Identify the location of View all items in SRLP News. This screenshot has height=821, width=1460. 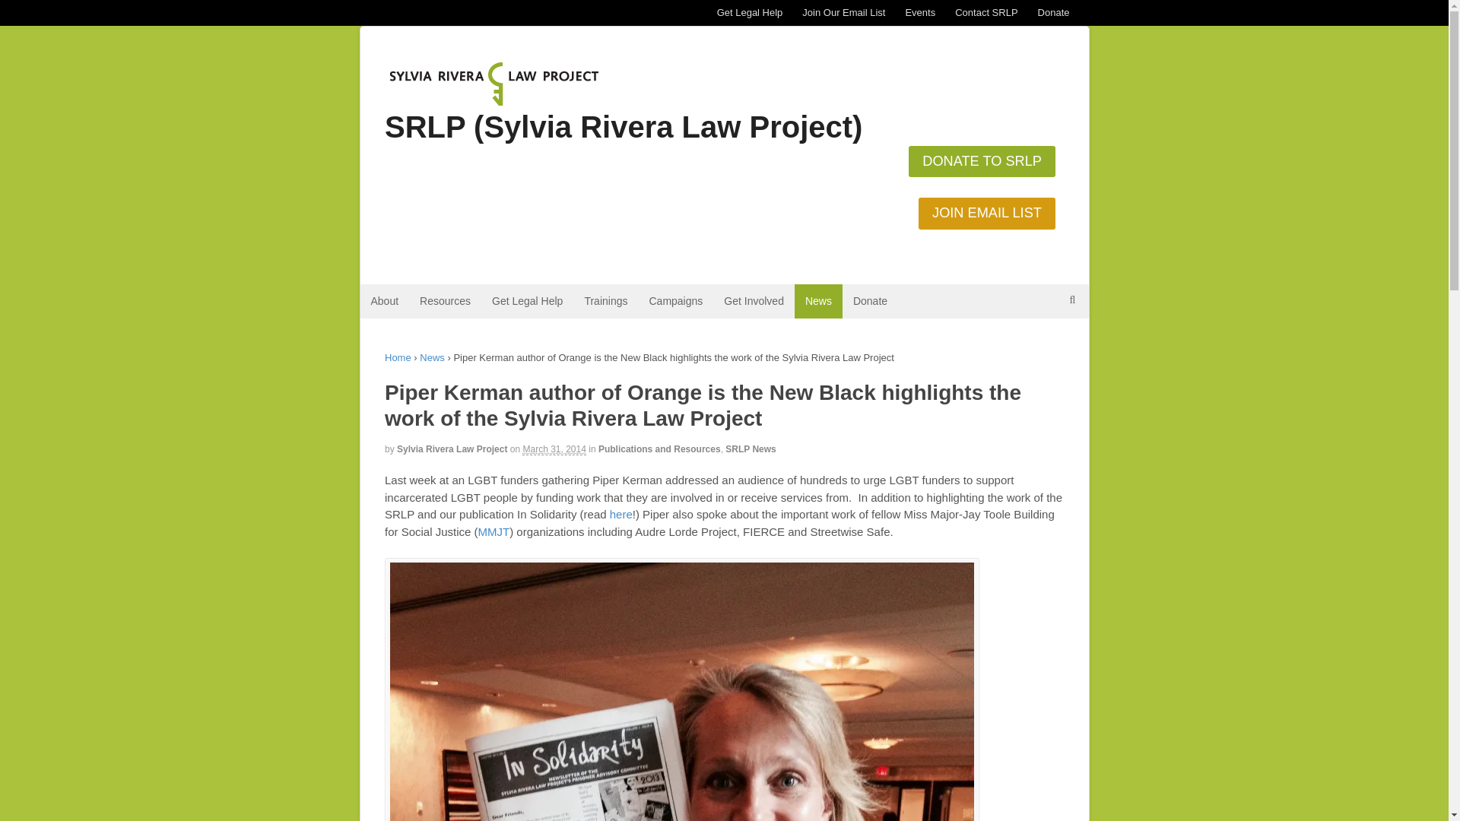
(750, 449).